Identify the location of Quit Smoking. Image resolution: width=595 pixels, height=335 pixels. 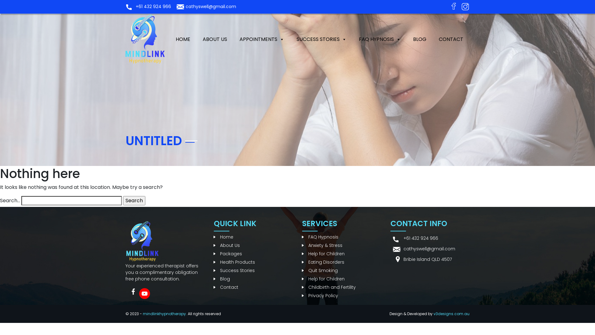
(320, 270).